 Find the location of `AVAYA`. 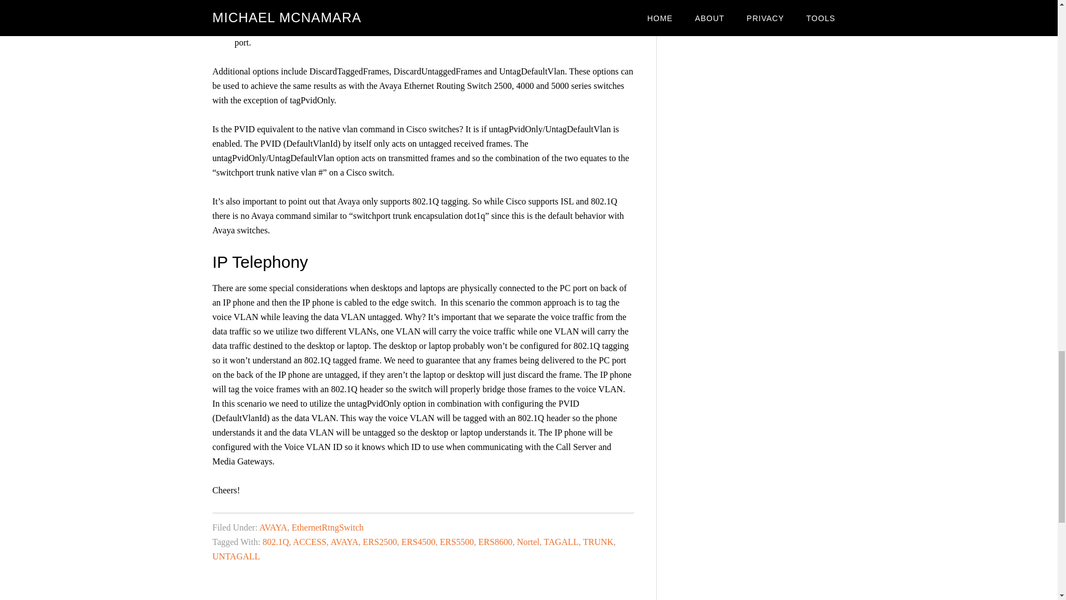

AVAYA is located at coordinates (344, 541).